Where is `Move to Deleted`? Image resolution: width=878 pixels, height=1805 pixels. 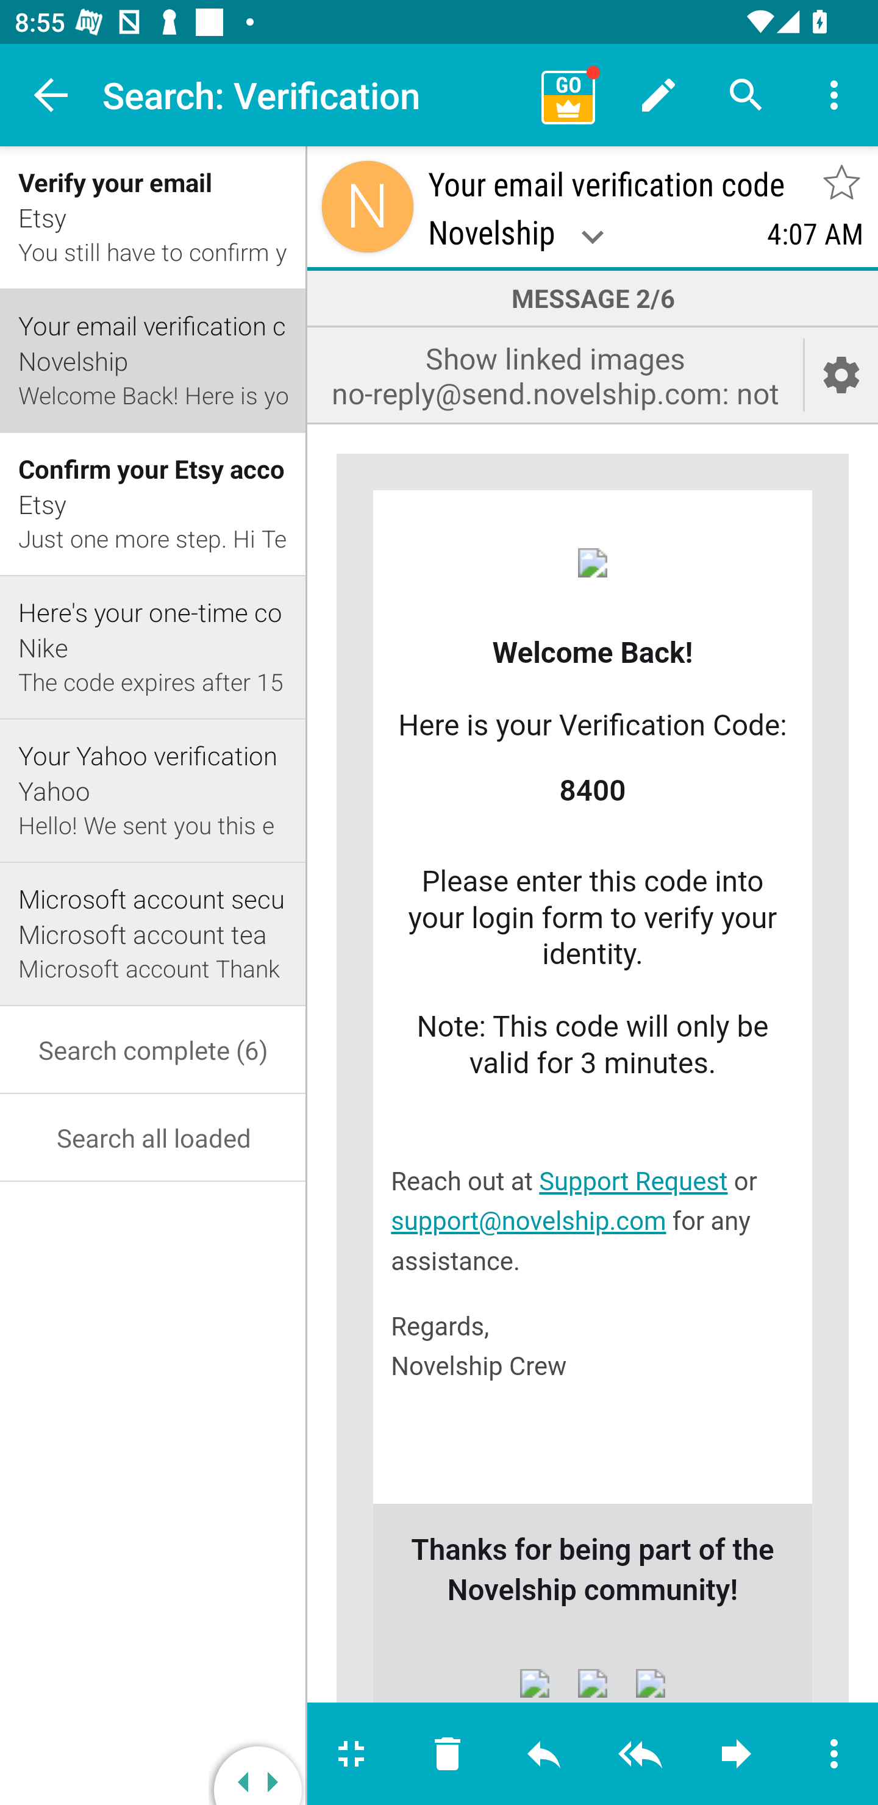 Move to Deleted is located at coordinates (448, 1754).